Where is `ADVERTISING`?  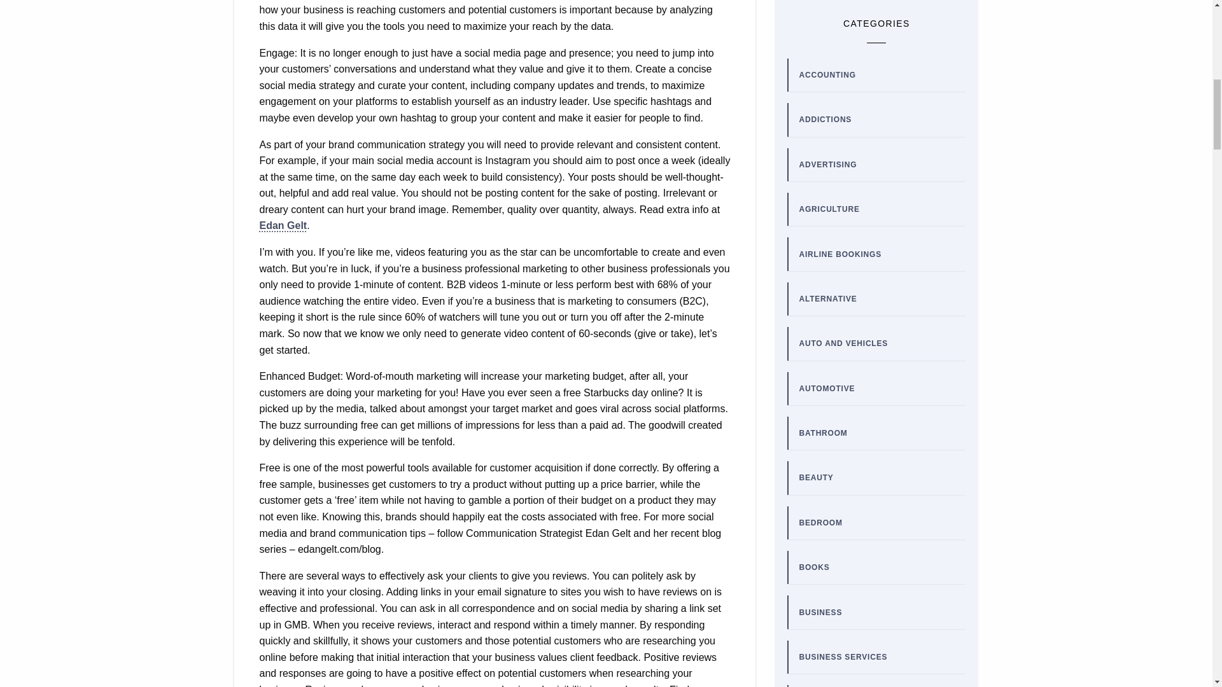 ADVERTISING is located at coordinates (827, 164).